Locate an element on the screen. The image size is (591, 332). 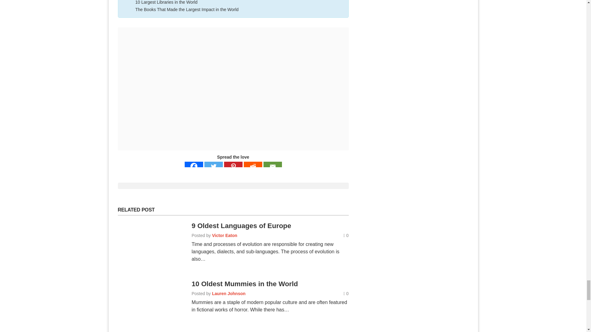
Posts by Lauren Johnson is located at coordinates (229, 294).